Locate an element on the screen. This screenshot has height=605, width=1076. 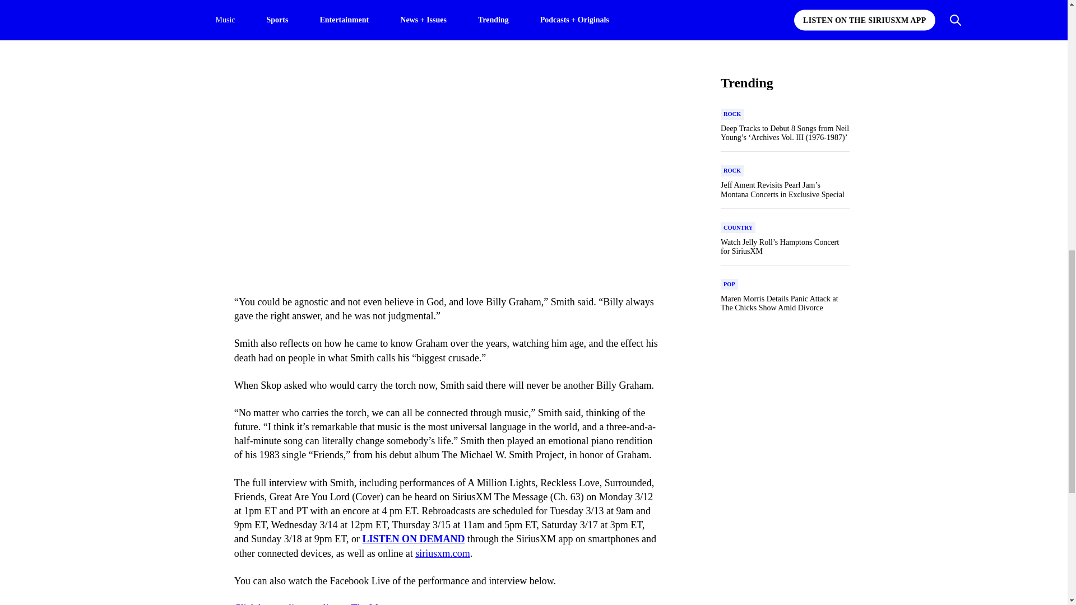
Click here to listen online to The Message. is located at coordinates (321, 604).